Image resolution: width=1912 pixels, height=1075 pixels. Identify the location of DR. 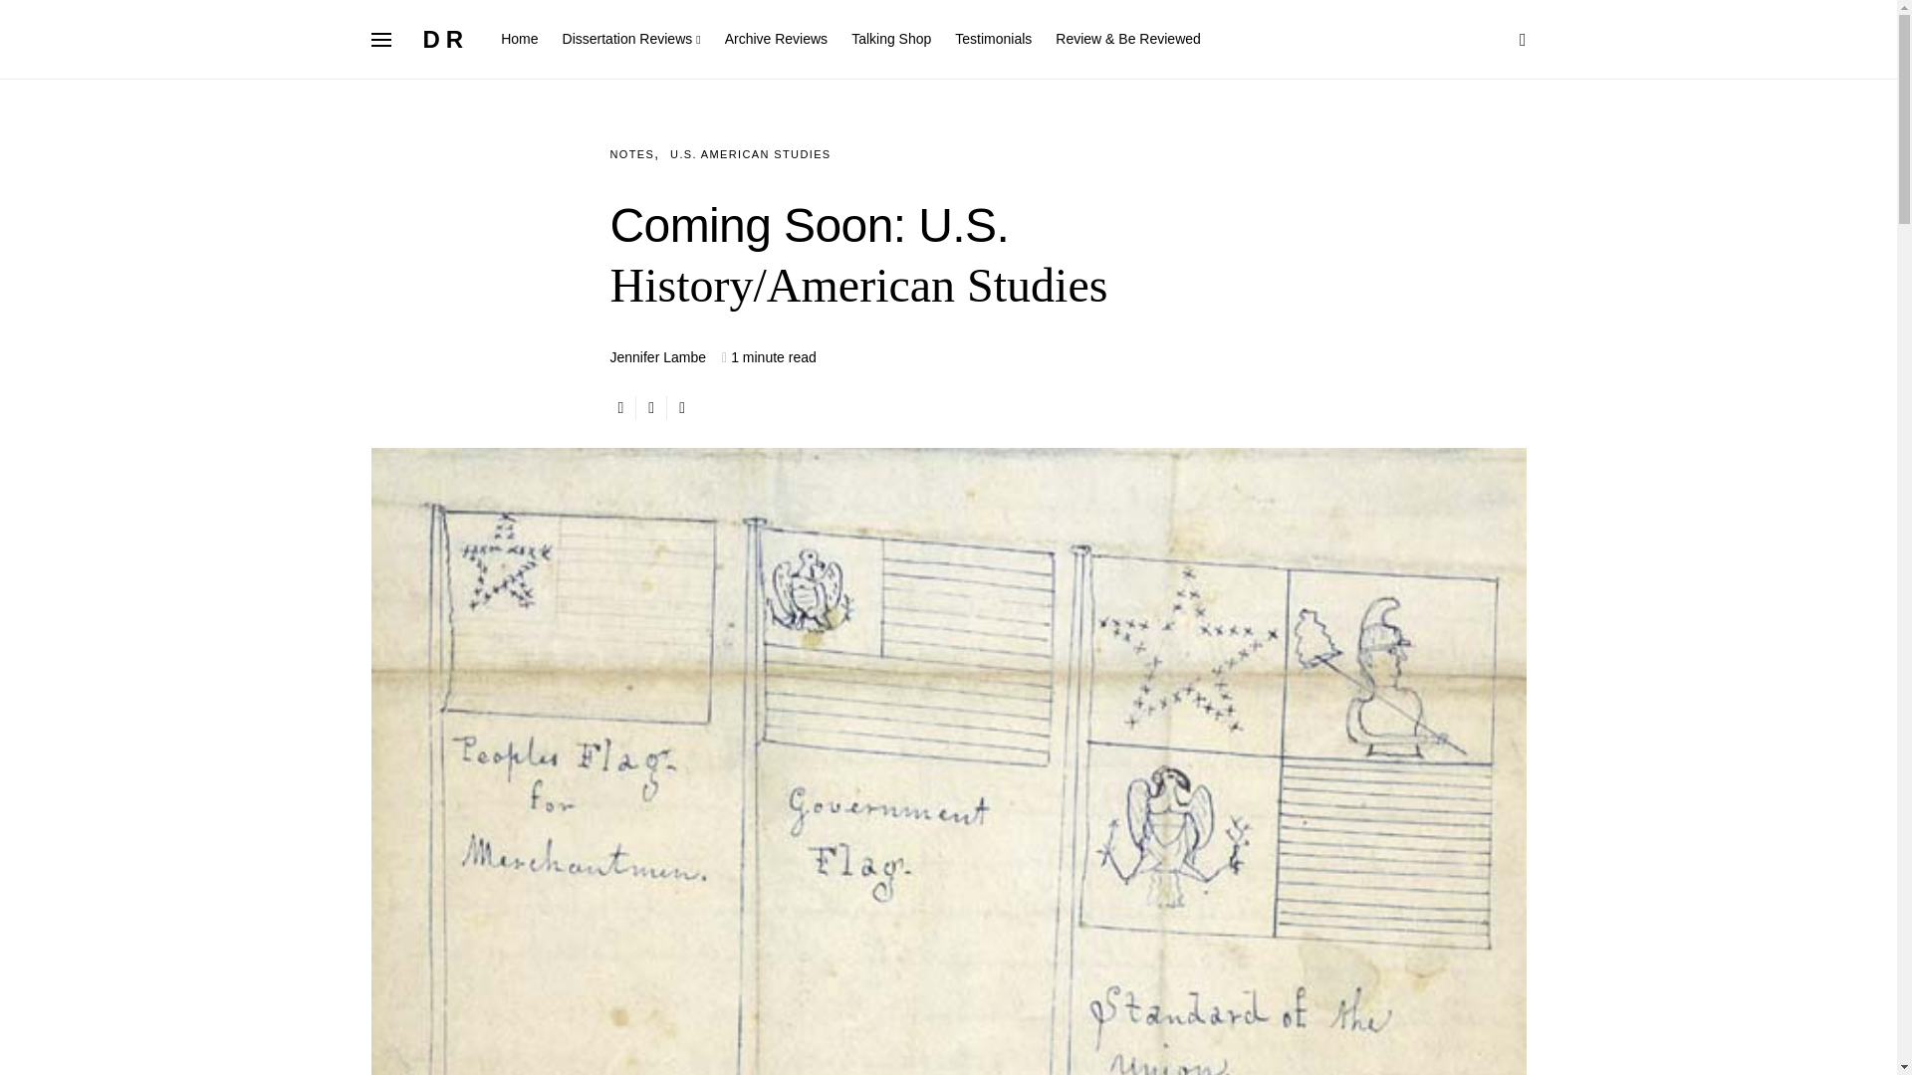
(445, 38).